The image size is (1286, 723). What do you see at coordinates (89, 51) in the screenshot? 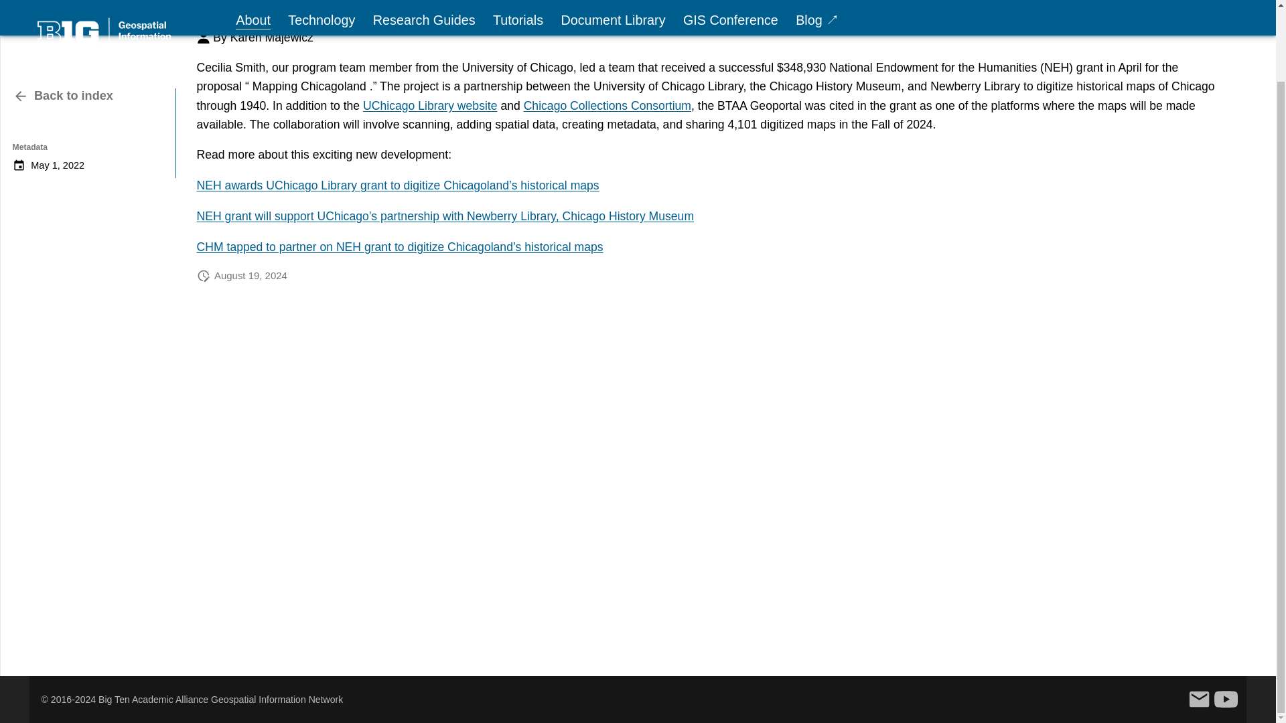
I see `UChicago Library website` at bounding box center [89, 51].